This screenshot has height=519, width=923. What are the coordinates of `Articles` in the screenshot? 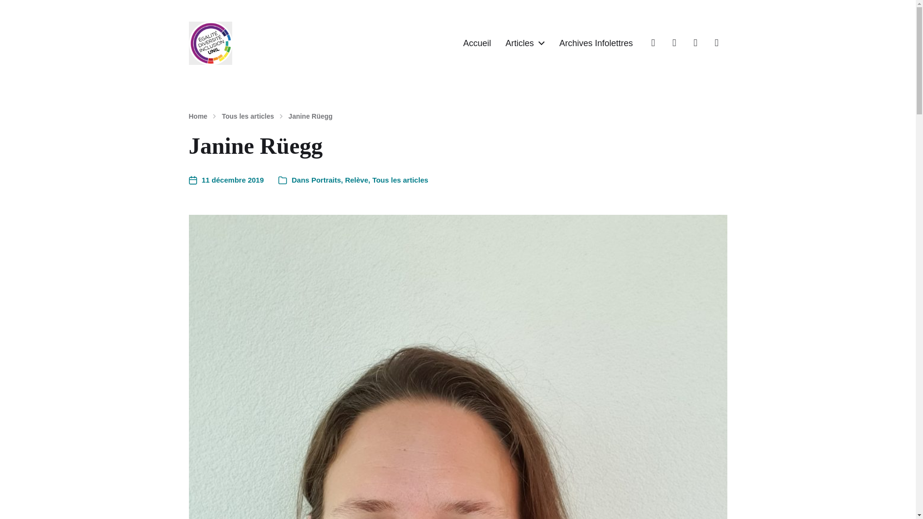 It's located at (519, 43).